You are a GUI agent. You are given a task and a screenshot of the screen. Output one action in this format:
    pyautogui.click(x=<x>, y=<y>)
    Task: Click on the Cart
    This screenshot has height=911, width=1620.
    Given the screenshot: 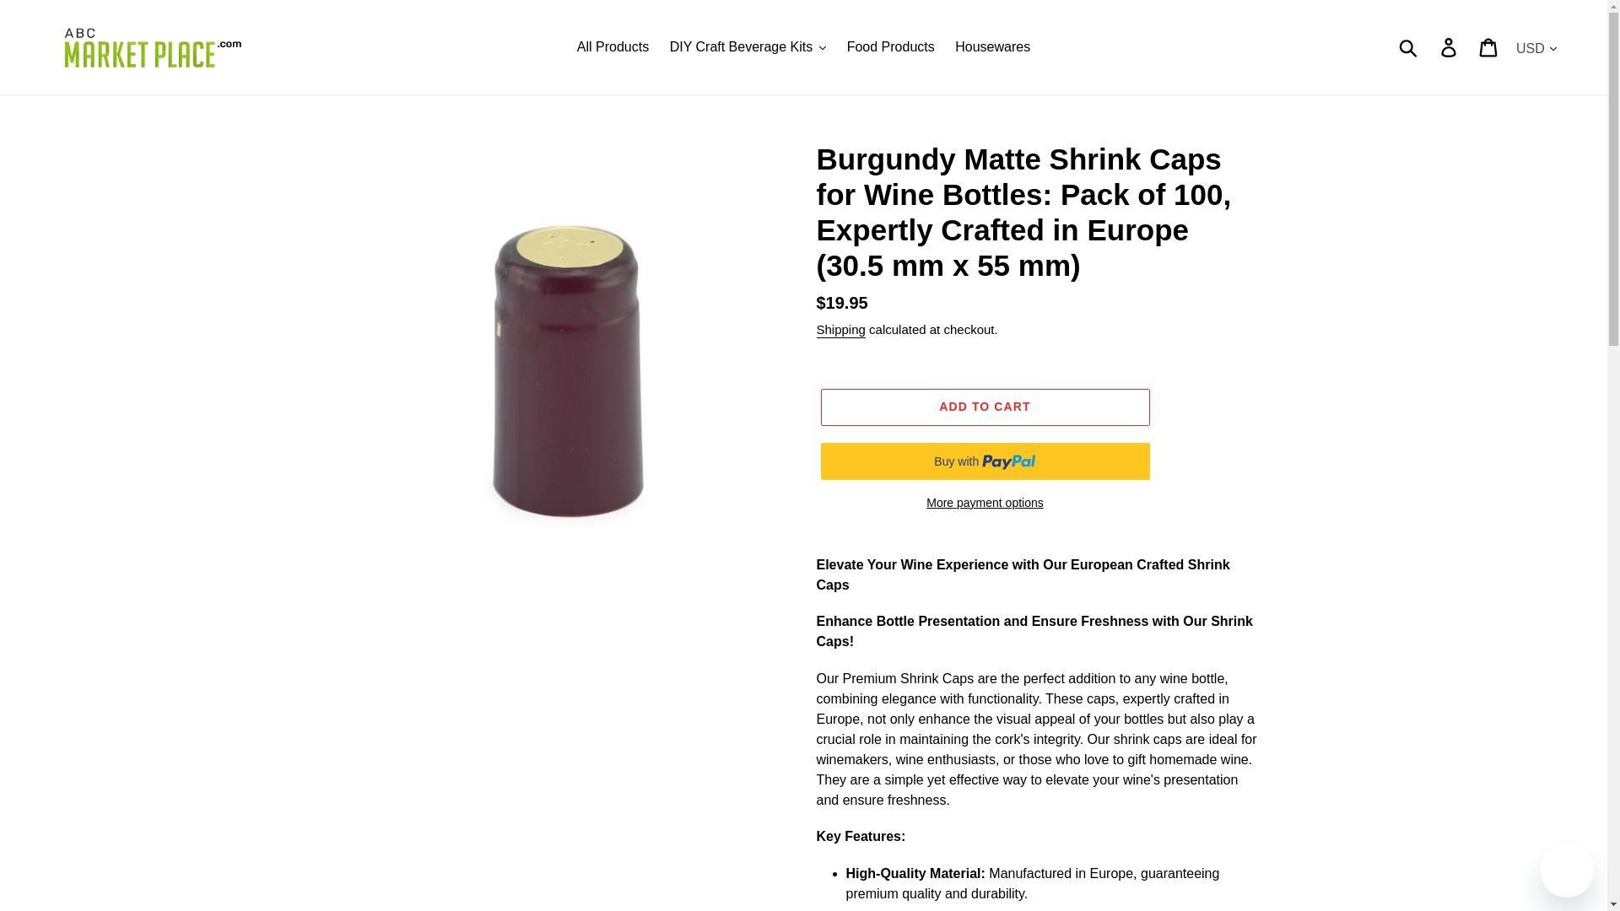 What is the action you would take?
    pyautogui.click(x=1489, y=46)
    